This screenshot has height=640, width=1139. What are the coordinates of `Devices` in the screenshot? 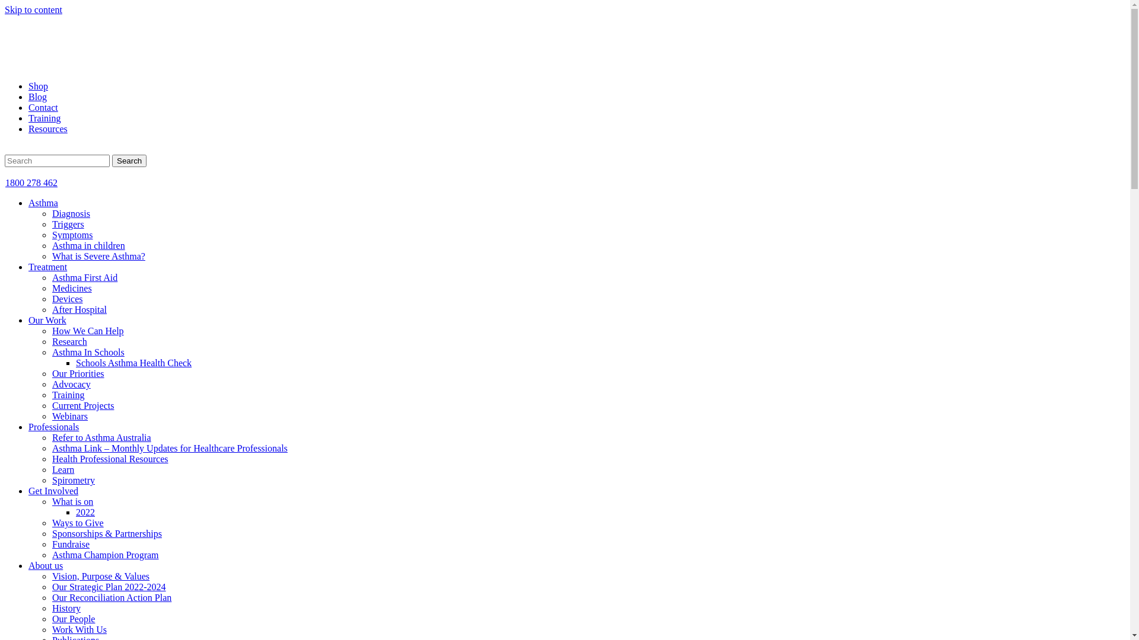 It's located at (68, 299).